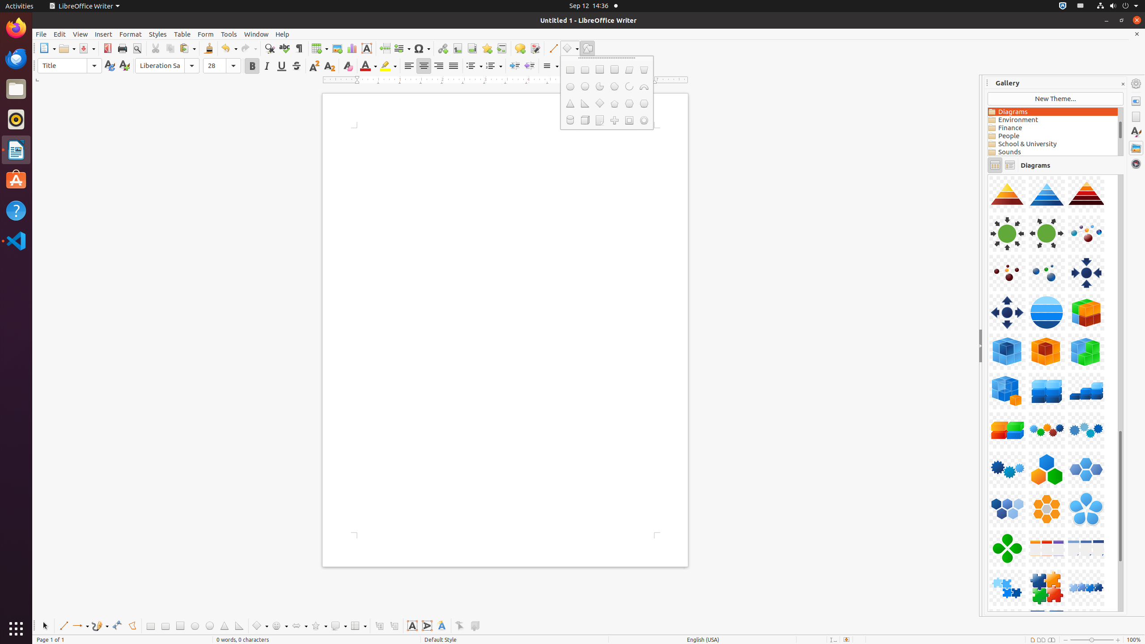  I want to click on Formatting Marks, so click(299, 48).